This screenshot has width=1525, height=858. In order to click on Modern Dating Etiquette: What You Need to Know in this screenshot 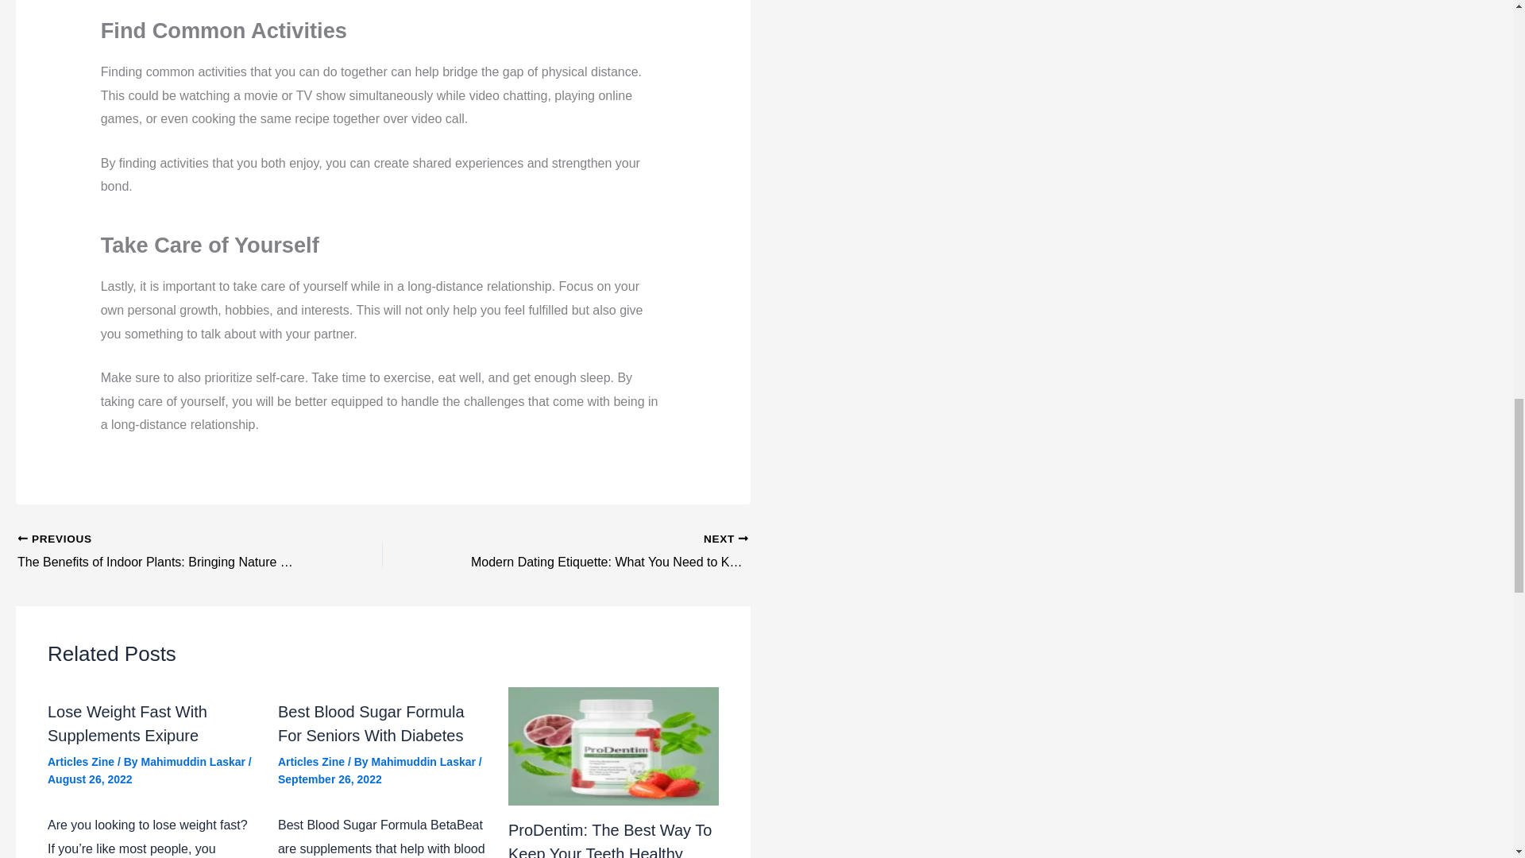, I will do `click(601, 551)`.